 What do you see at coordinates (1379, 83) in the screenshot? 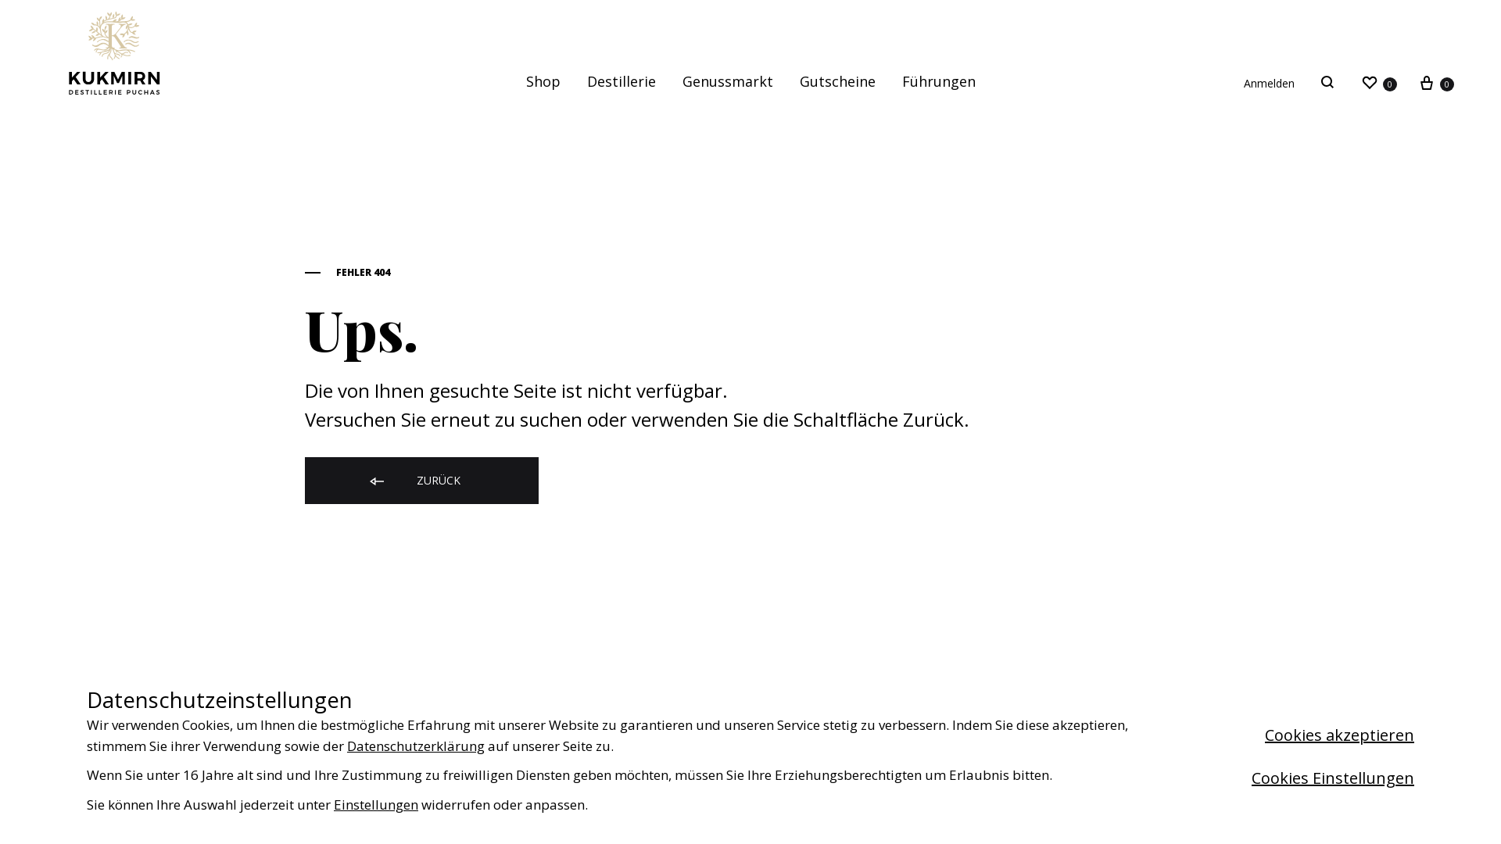
I see `Wunschliste
0` at bounding box center [1379, 83].